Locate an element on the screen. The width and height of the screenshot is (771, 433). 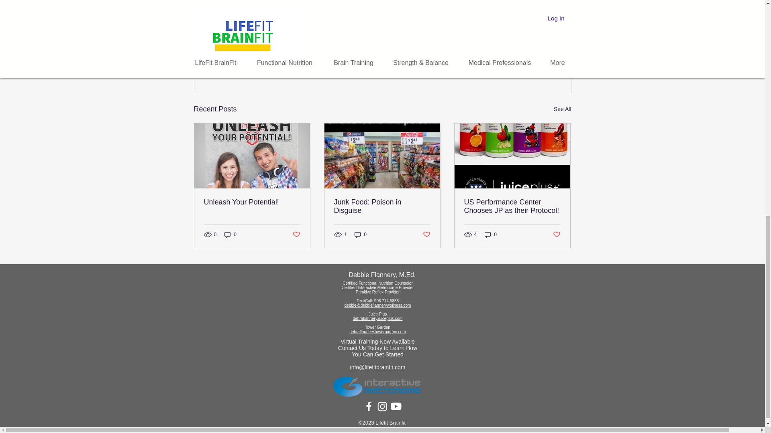
0 is located at coordinates (361, 234).